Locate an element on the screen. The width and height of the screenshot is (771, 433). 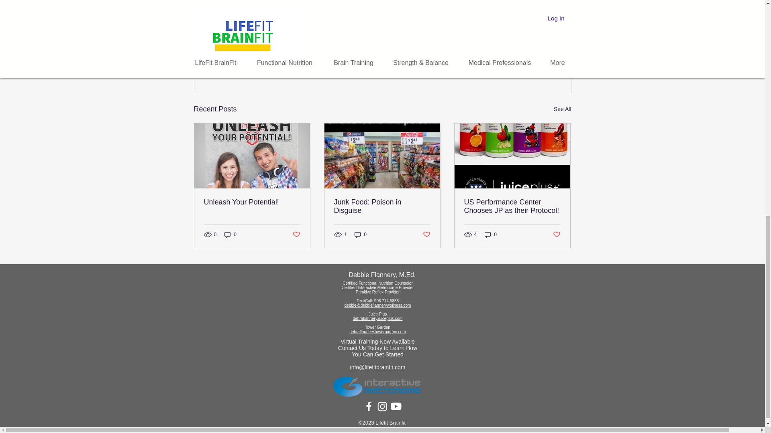
0 is located at coordinates (361, 234).